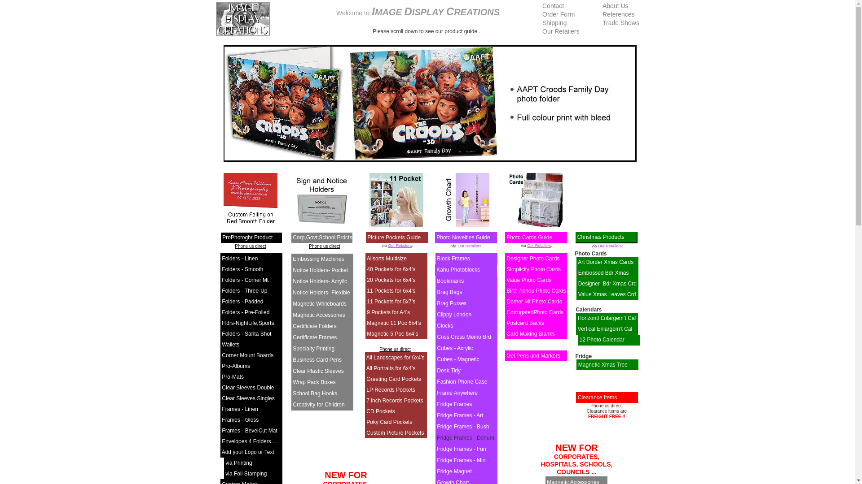 This screenshot has width=862, height=484. What do you see at coordinates (319, 405) in the screenshot?
I see `Creativity for Children` at bounding box center [319, 405].